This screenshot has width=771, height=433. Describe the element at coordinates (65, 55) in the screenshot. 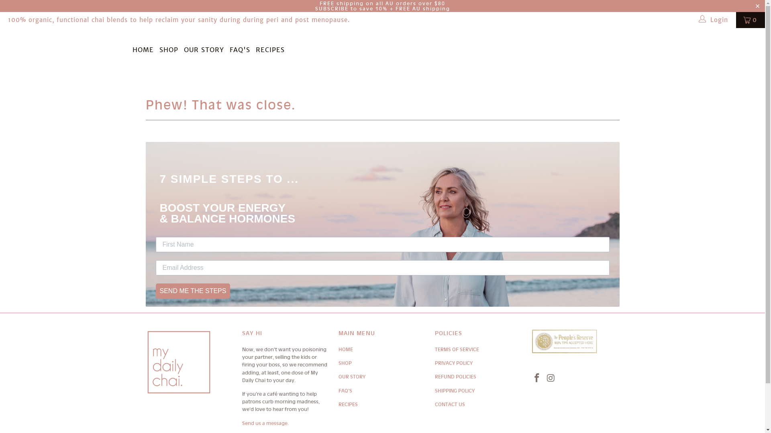

I see `mydailychai` at that location.